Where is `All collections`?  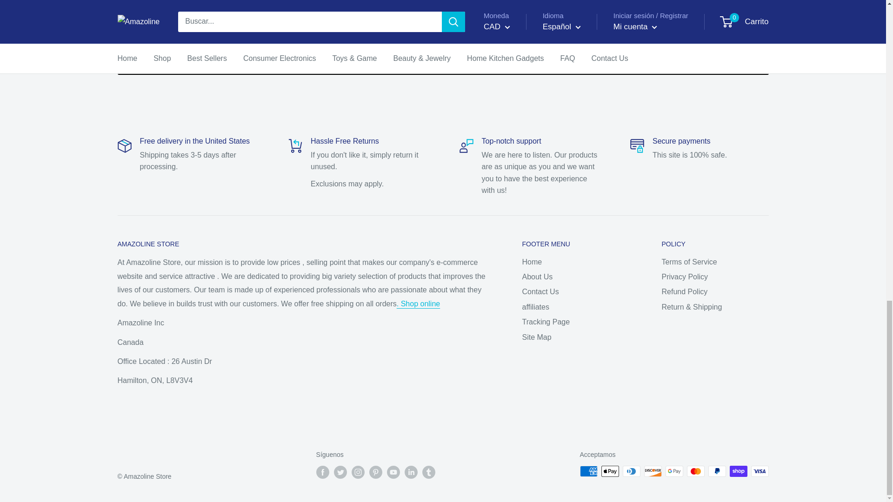 All collections is located at coordinates (418, 304).